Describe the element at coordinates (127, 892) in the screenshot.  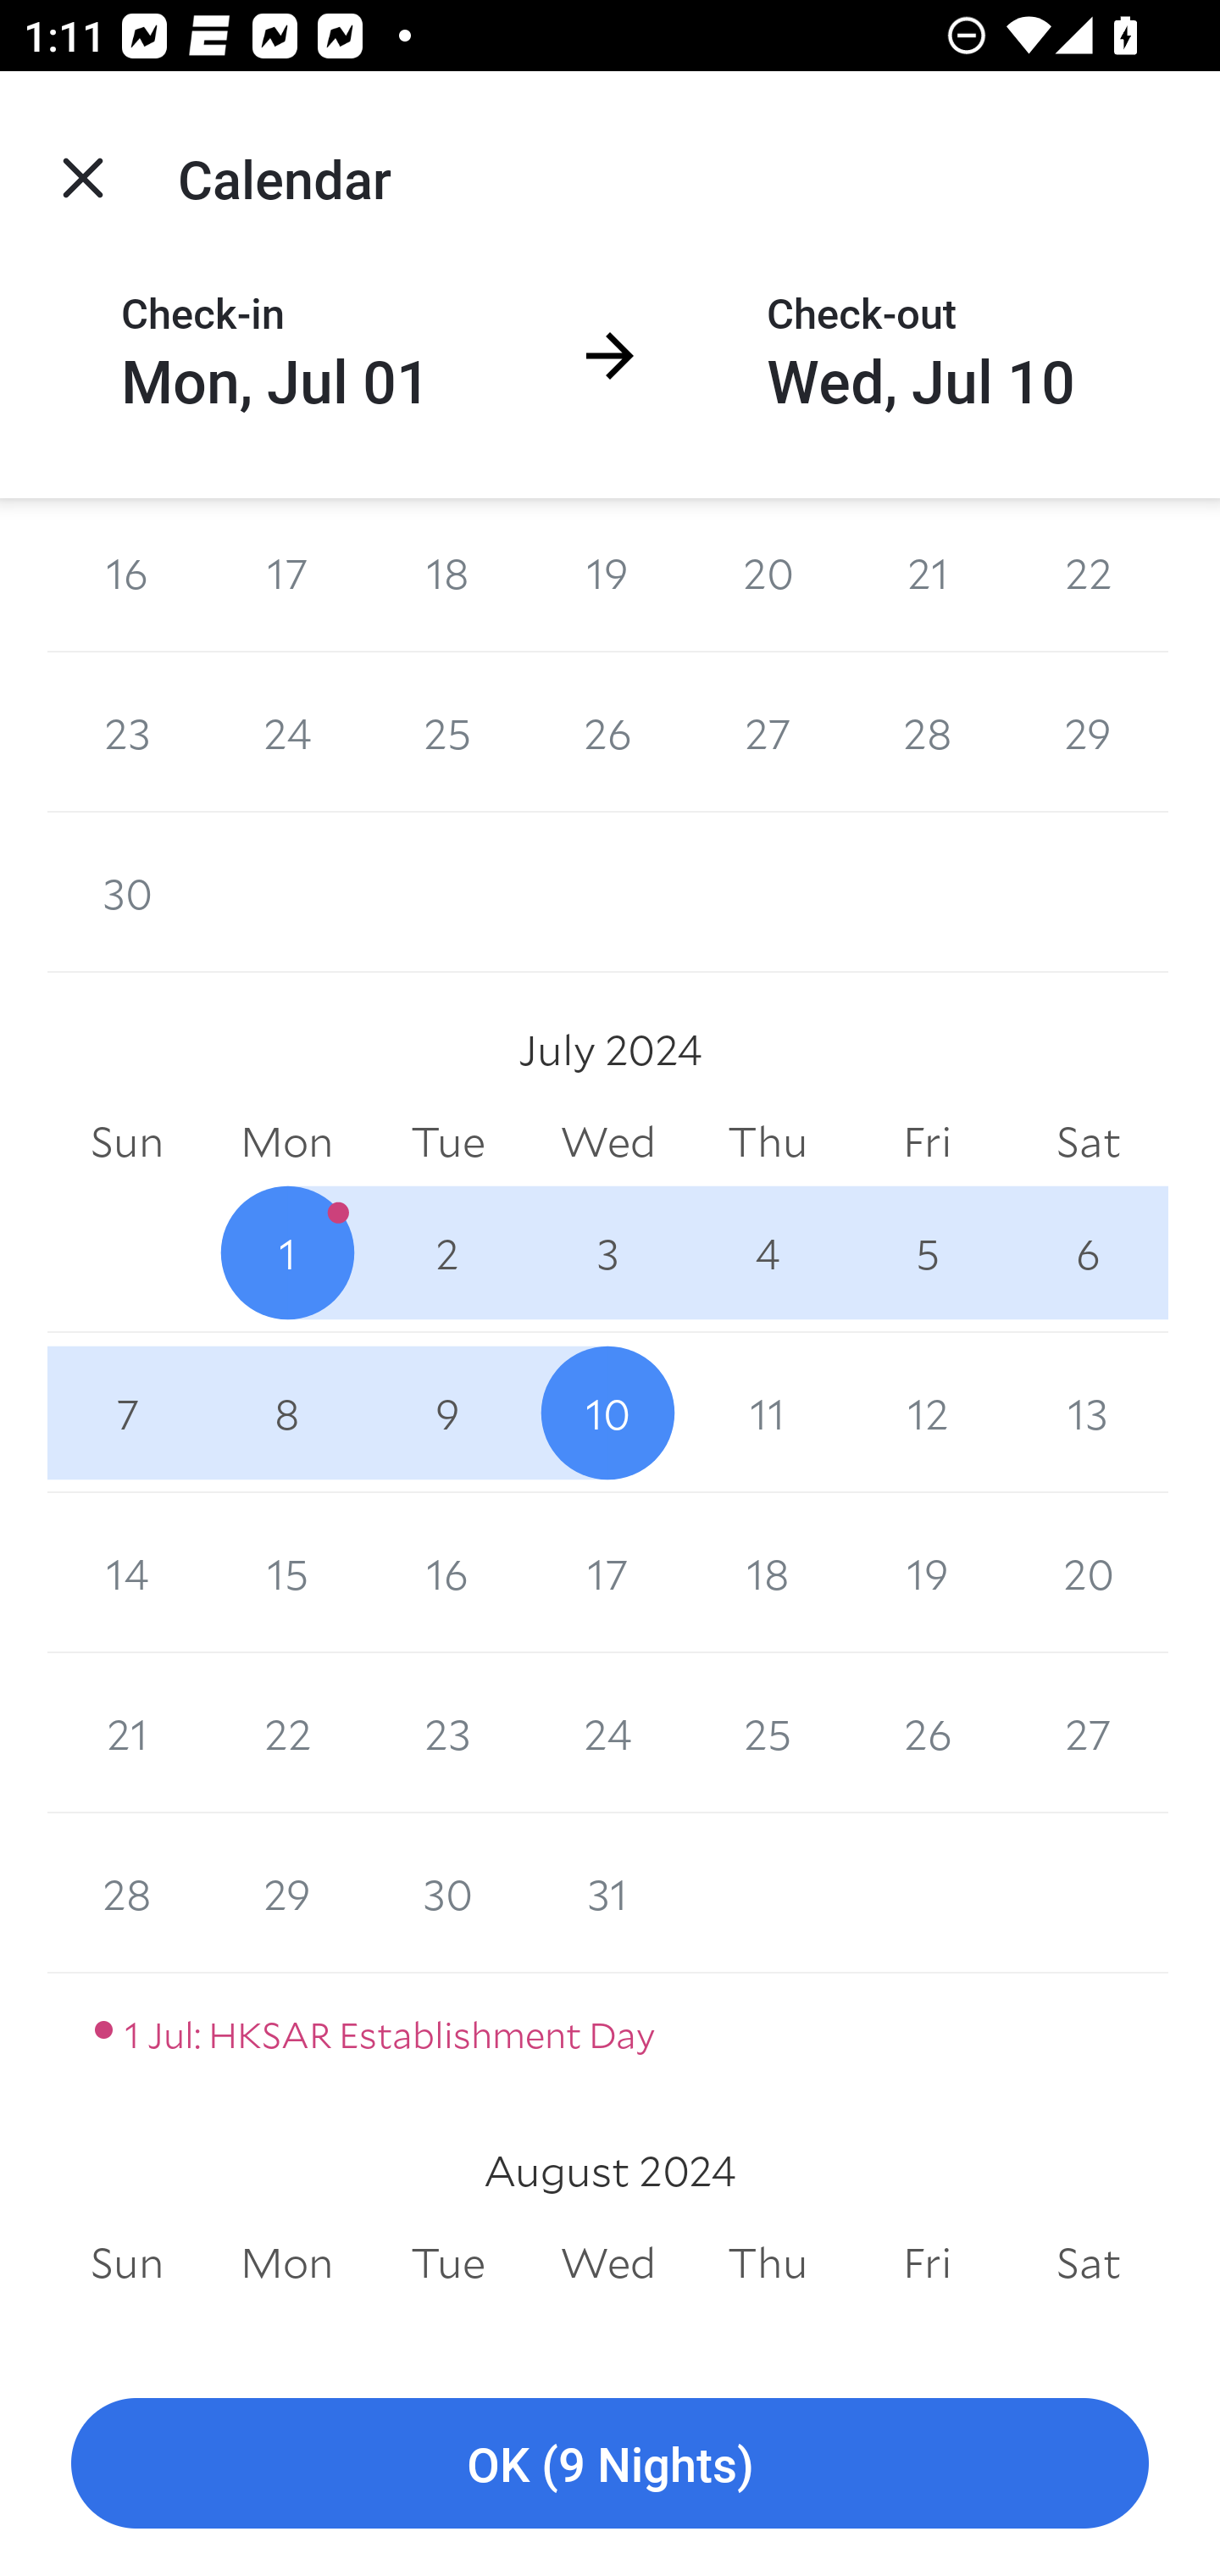
I see `30 30 June 2024` at that location.